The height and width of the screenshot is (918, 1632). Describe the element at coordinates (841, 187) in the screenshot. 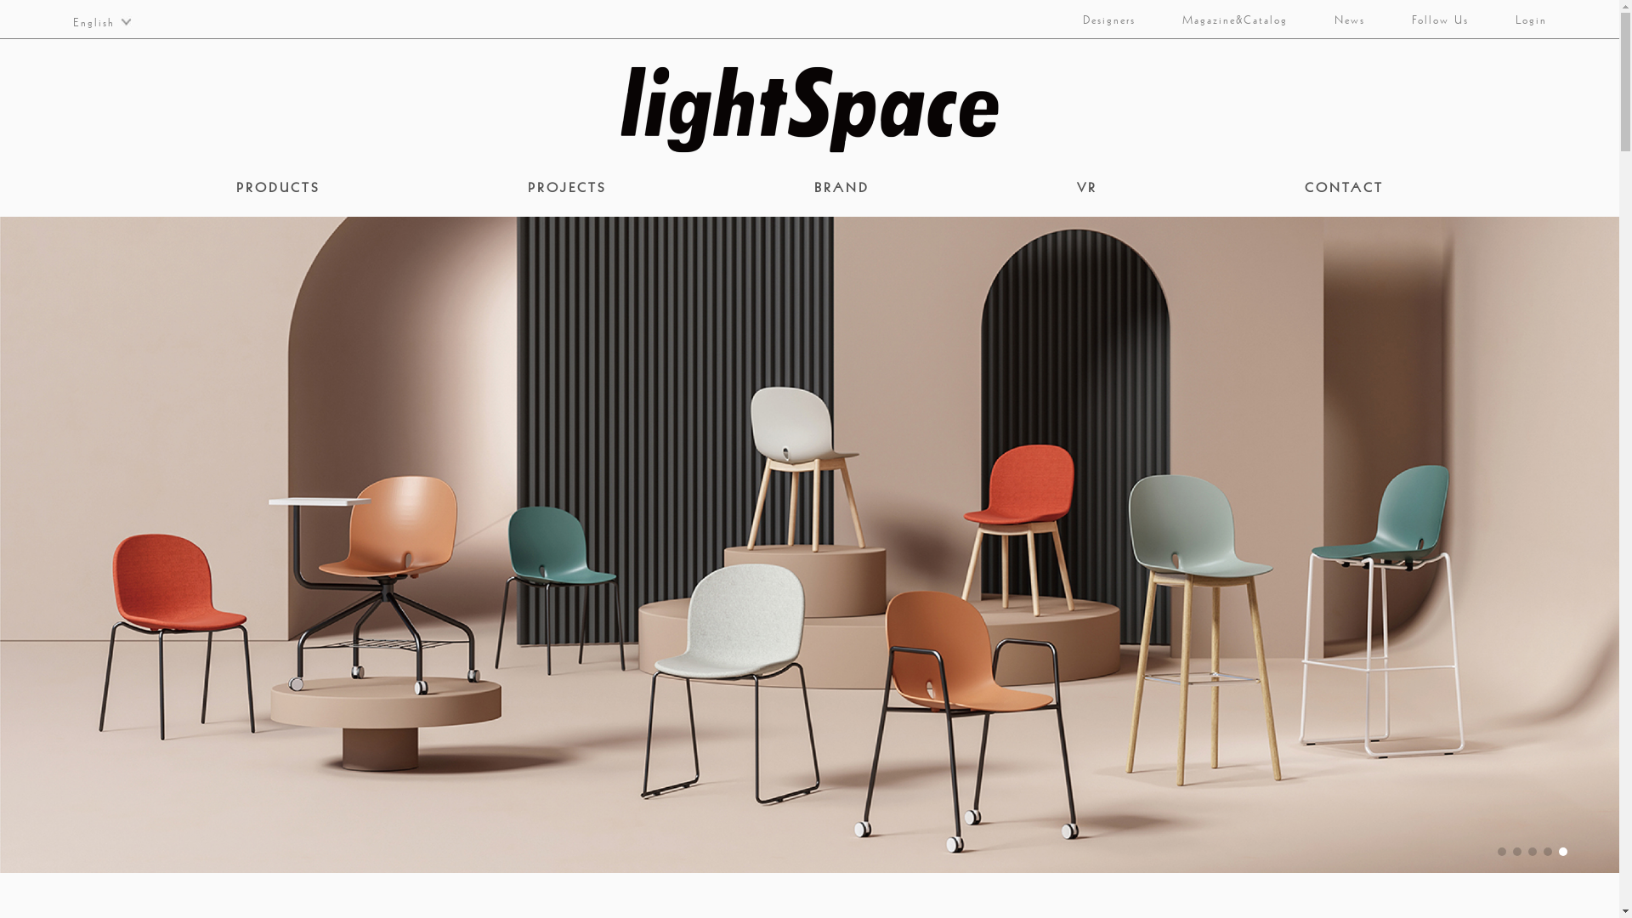

I see `BRAND` at that location.